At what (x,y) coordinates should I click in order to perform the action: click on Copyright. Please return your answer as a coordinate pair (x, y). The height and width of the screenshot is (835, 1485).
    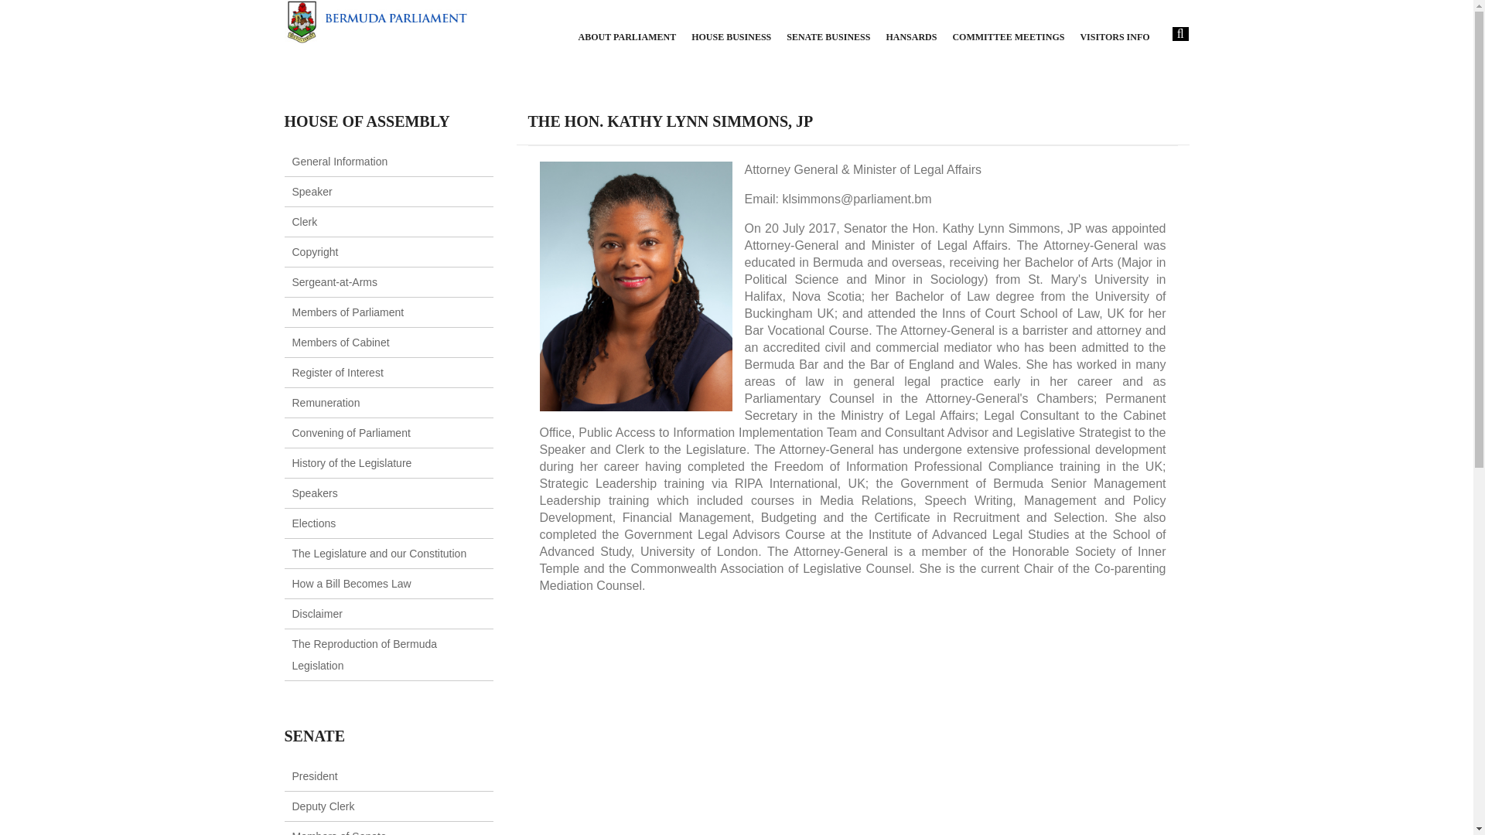
    Looking at the image, I should click on (316, 251).